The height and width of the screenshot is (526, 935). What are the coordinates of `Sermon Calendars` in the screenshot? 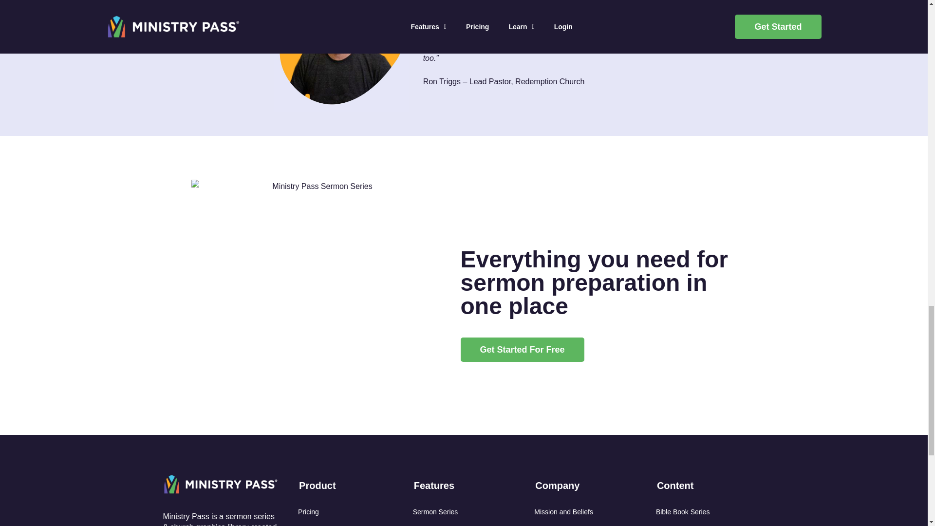 It's located at (467, 524).